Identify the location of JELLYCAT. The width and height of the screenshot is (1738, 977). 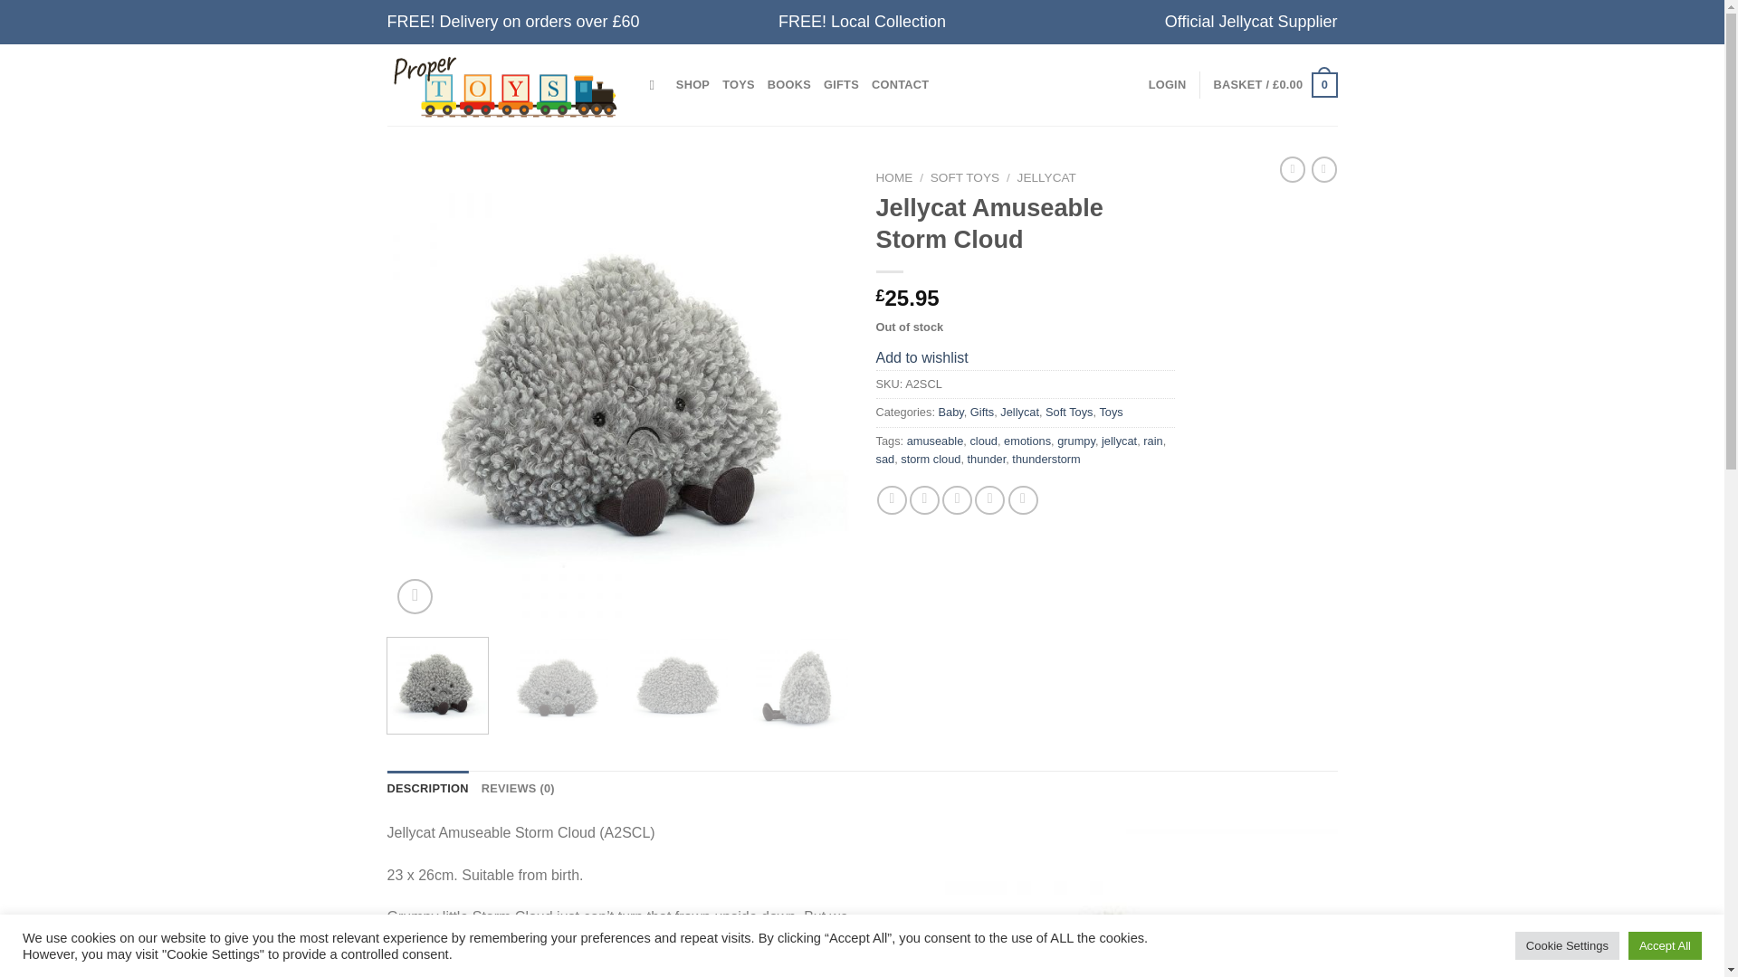
(1046, 177).